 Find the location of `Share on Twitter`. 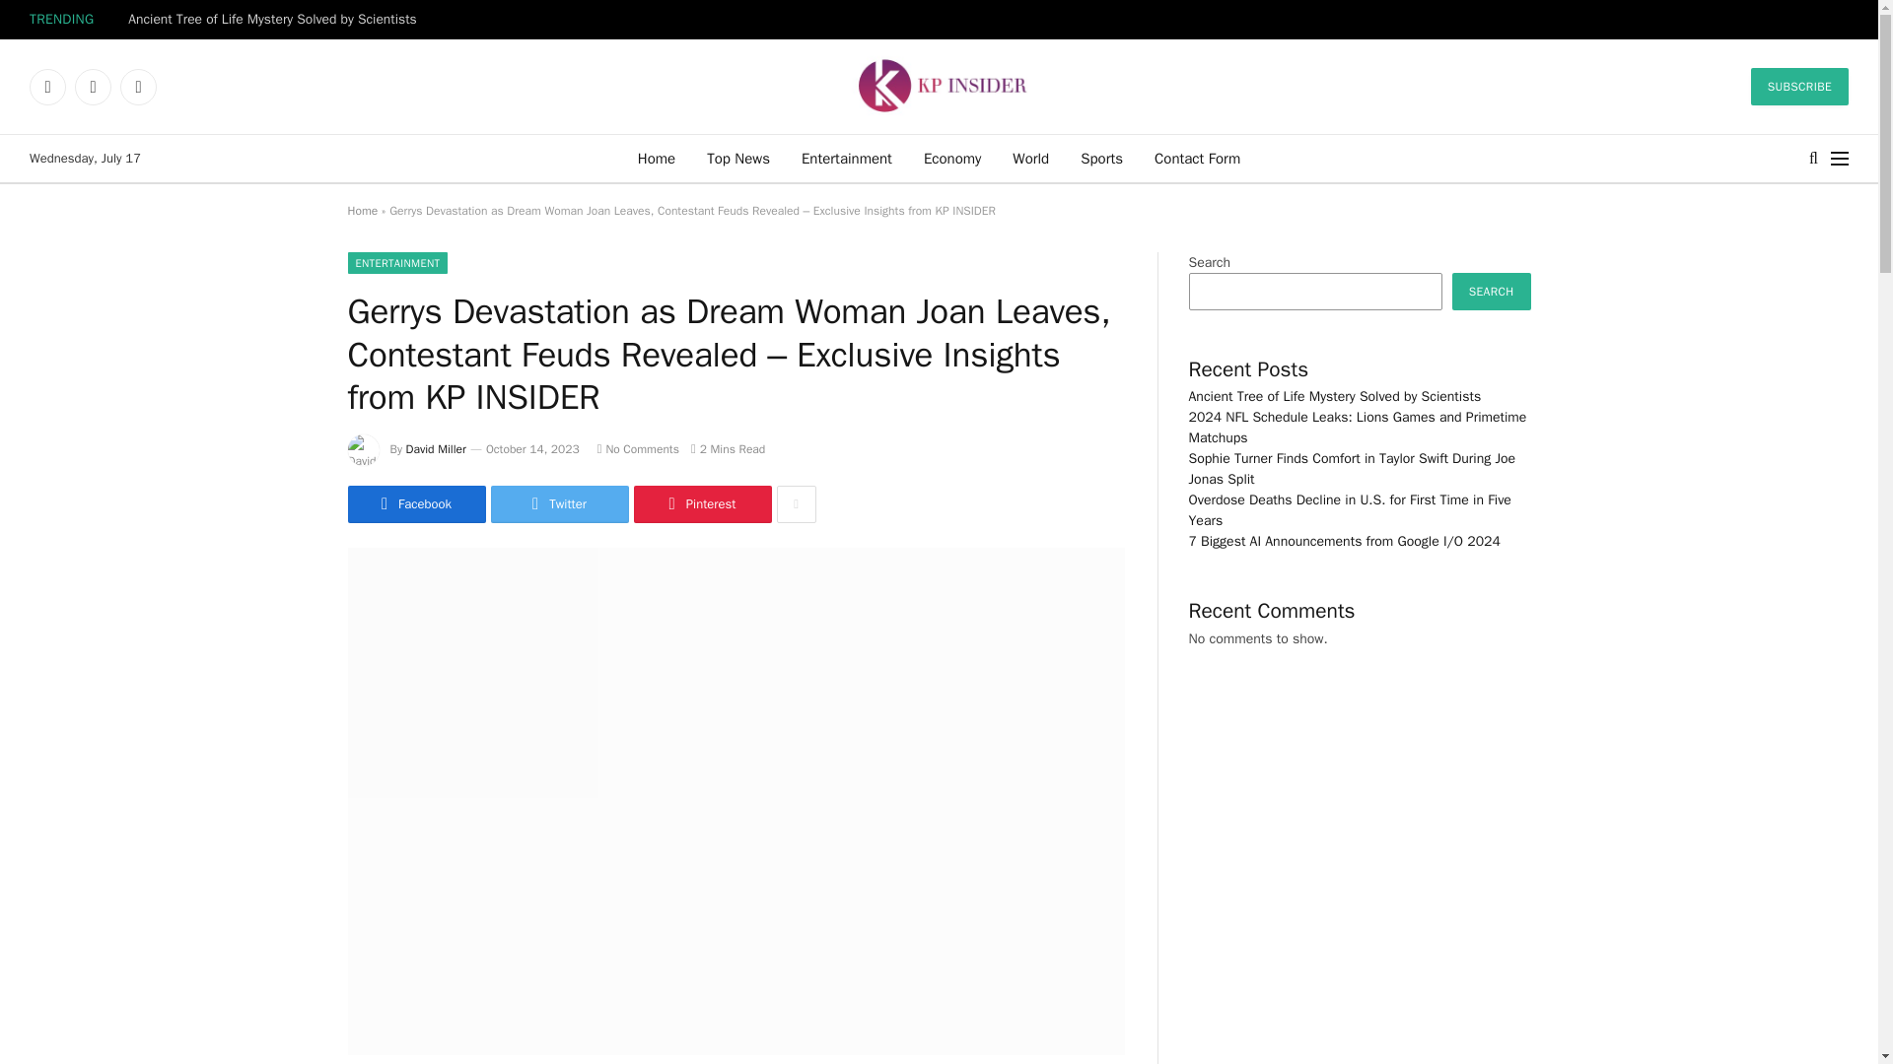

Share on Twitter is located at coordinates (559, 504).